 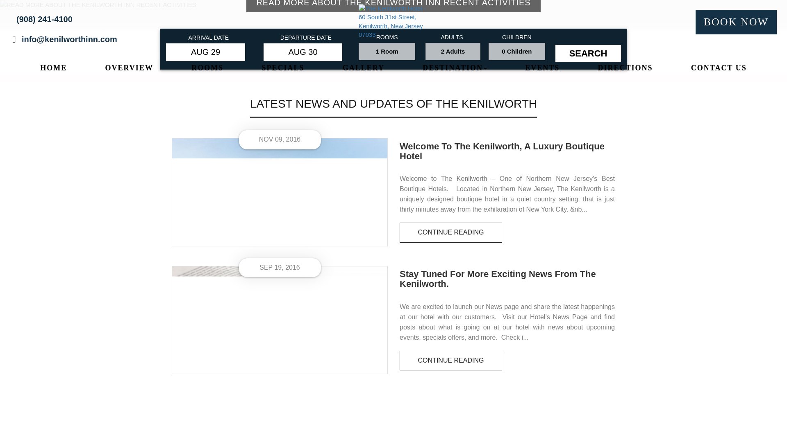 What do you see at coordinates (736, 22) in the screenshot?
I see `BOOK NOW` at bounding box center [736, 22].